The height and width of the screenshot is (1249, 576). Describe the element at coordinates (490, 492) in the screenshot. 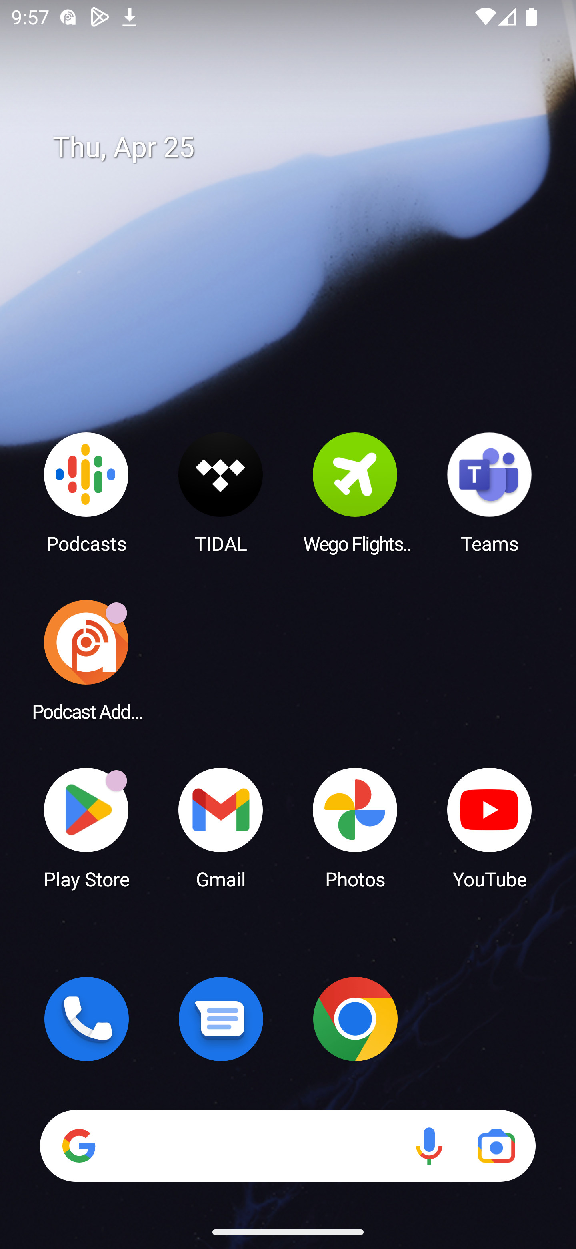

I see `Teams` at that location.